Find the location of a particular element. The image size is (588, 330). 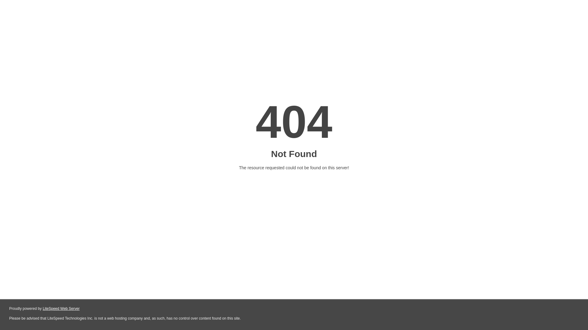

LiteSpeed Web Server is located at coordinates (61, 309).